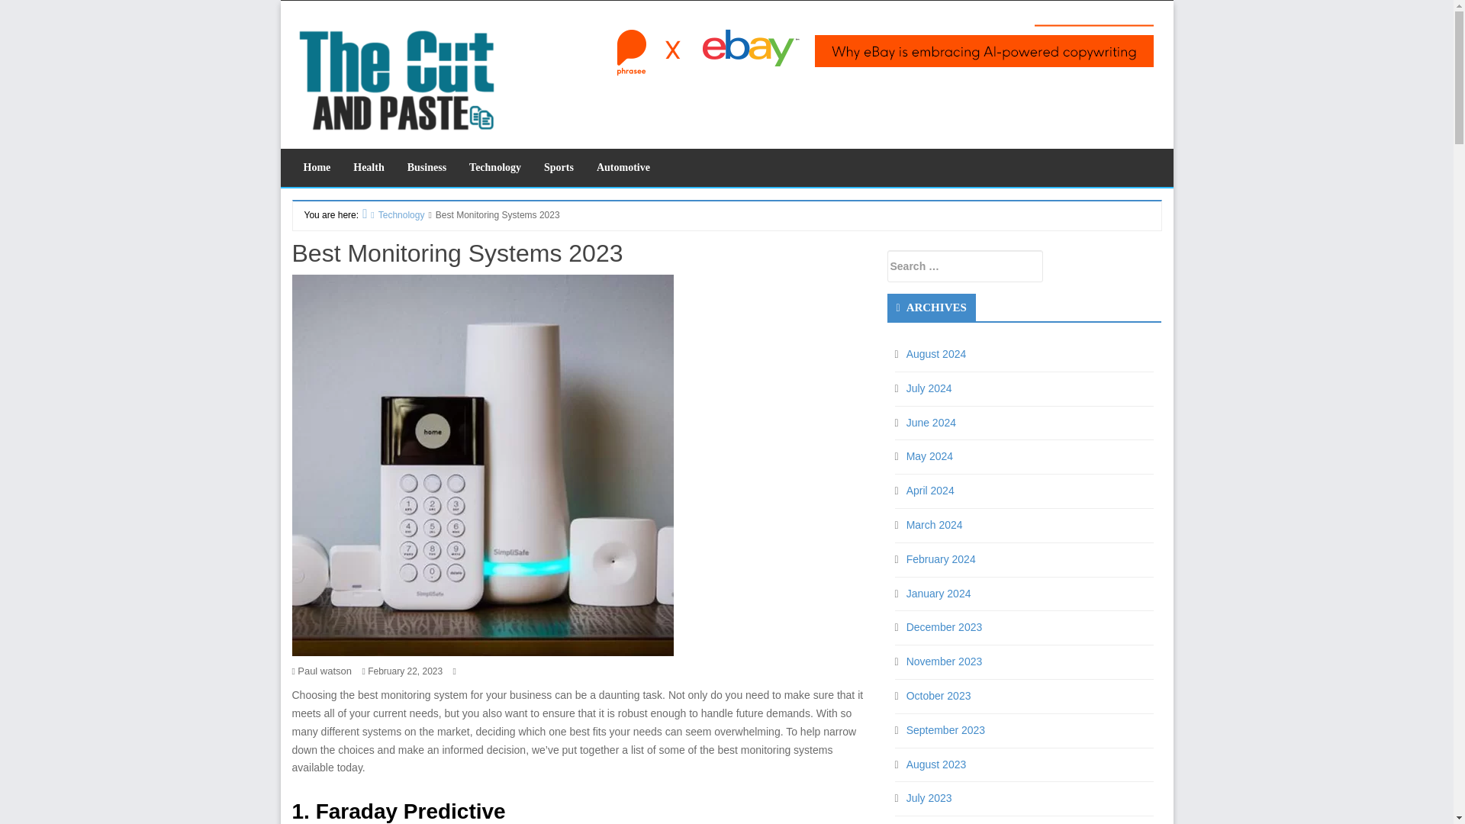 This screenshot has width=1465, height=824. Describe the element at coordinates (929, 423) in the screenshot. I see `May 2024` at that location.